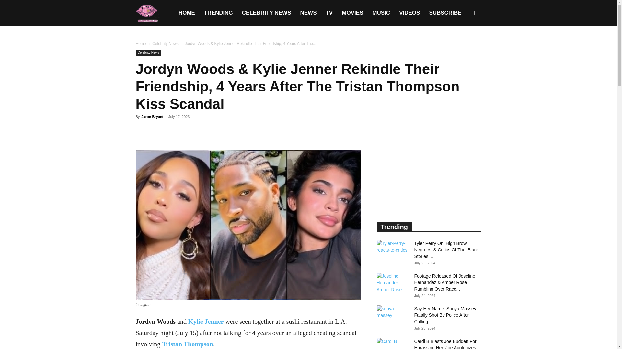  Describe the element at coordinates (148, 53) in the screenshot. I see `Celebrity News` at that location.